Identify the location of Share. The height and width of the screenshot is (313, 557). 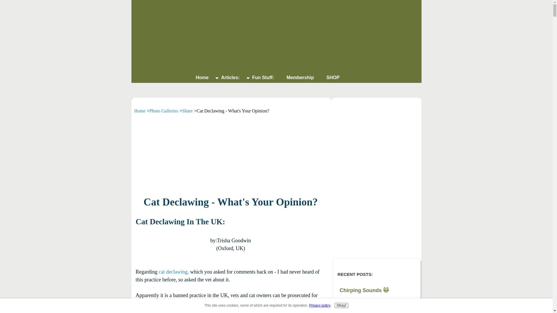
(187, 111).